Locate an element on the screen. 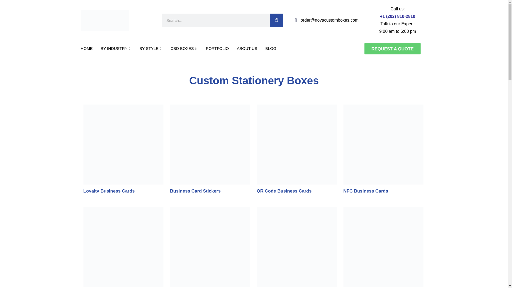 This screenshot has height=288, width=512. Search is located at coordinates (276, 20).